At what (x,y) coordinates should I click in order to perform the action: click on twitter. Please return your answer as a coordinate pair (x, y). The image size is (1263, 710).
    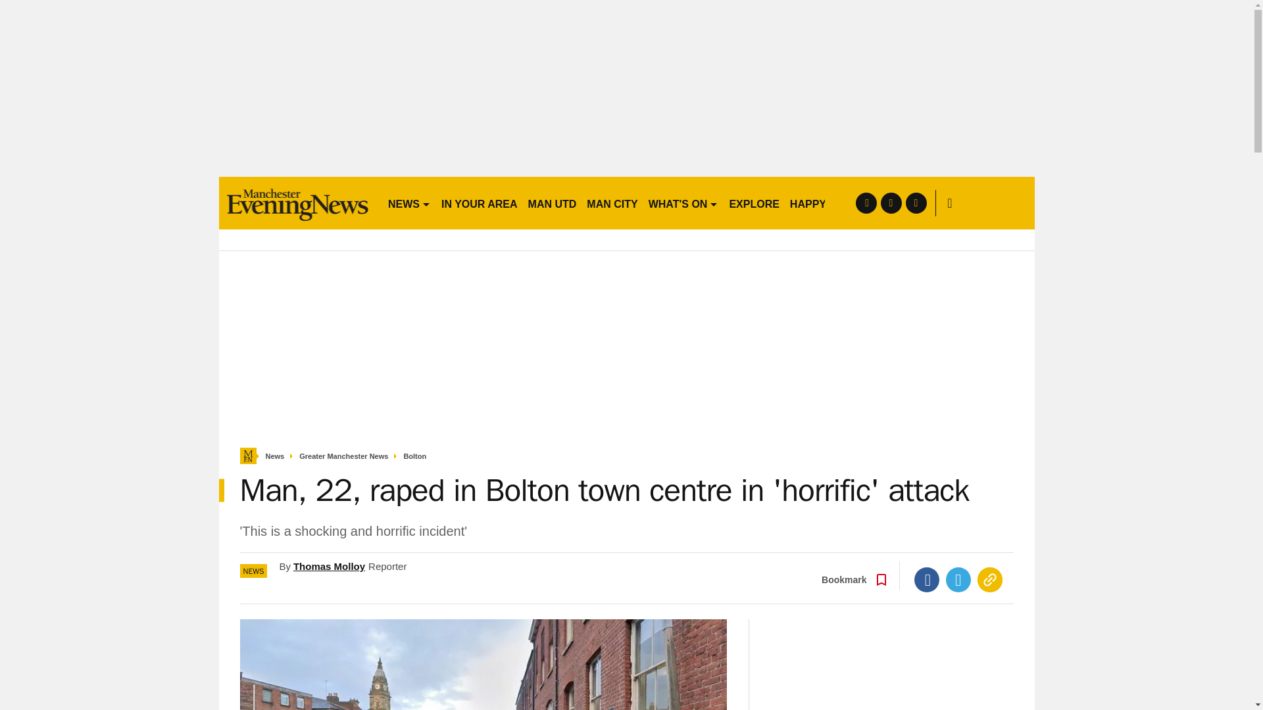
    Looking at the image, I should click on (891, 202).